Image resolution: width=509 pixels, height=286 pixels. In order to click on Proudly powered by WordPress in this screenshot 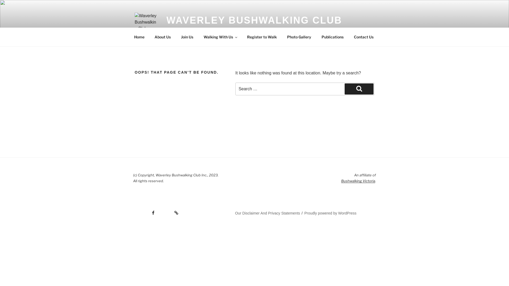, I will do `click(330, 213)`.